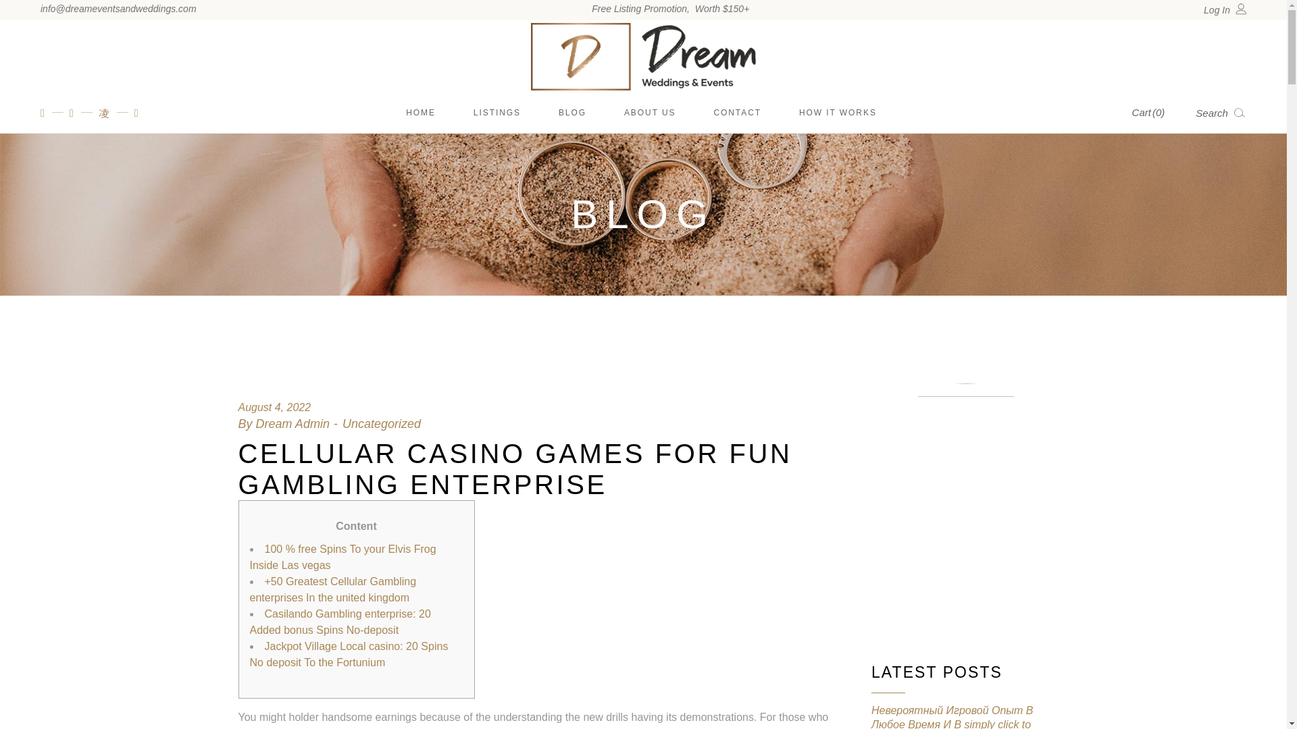  Describe the element at coordinates (274, 408) in the screenshot. I see `August 4, 2022` at that location.